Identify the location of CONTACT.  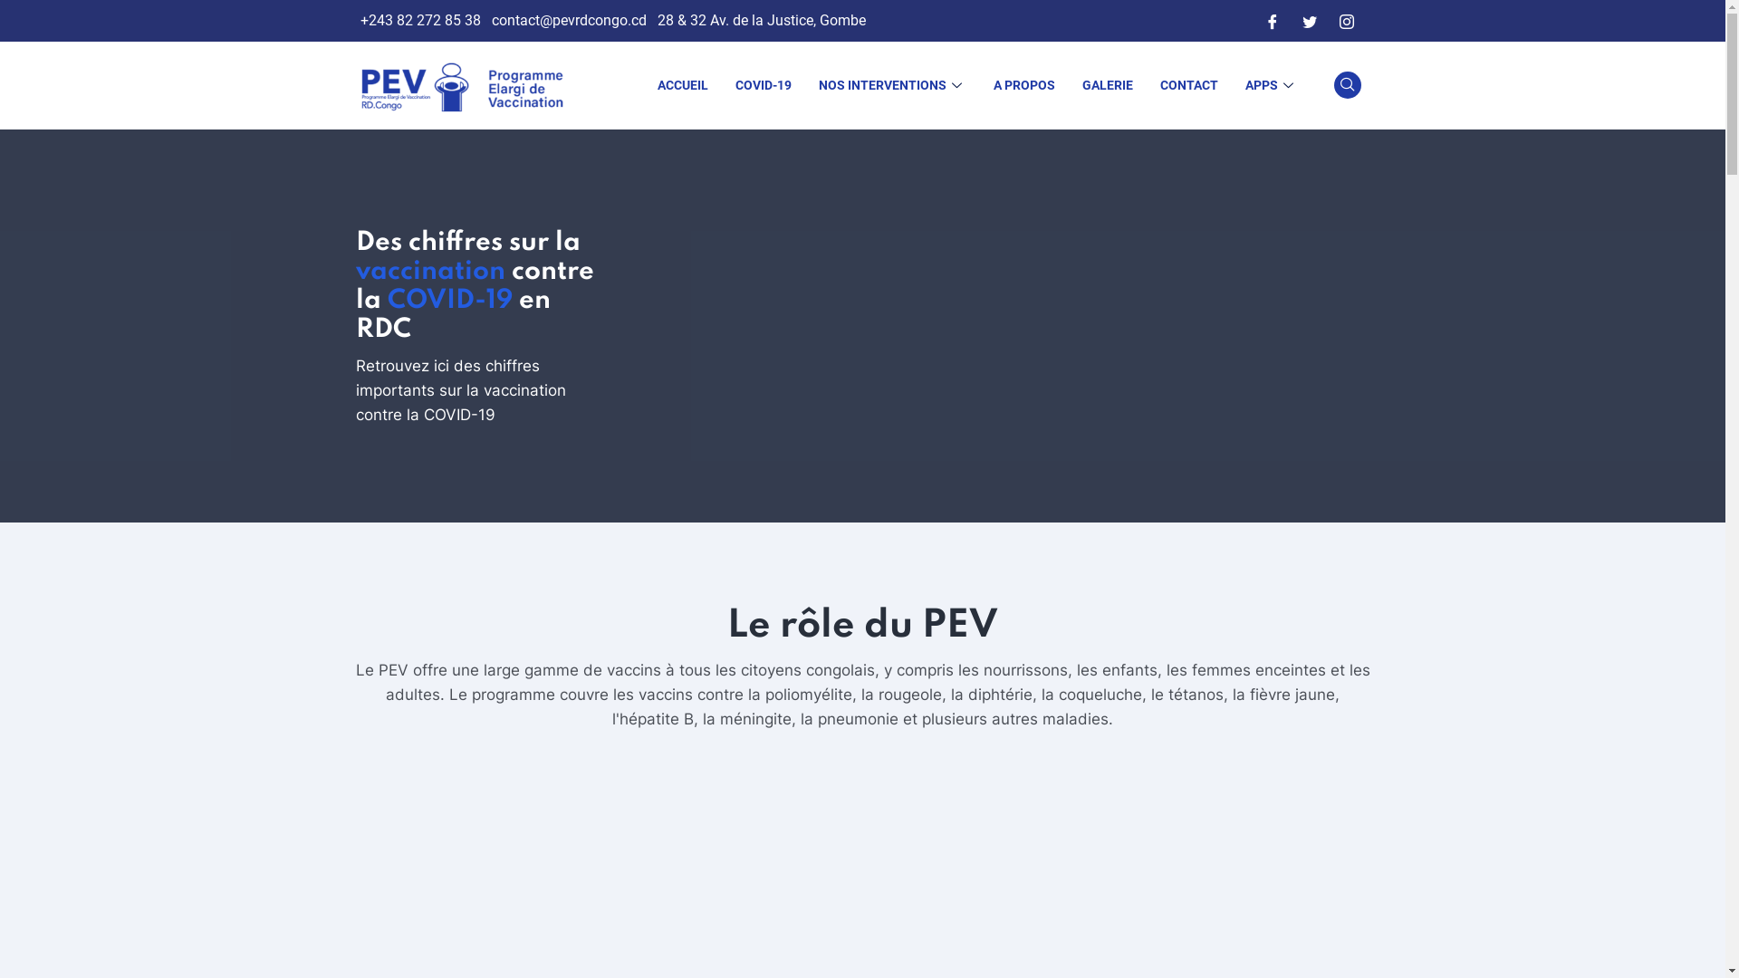
(1189, 85).